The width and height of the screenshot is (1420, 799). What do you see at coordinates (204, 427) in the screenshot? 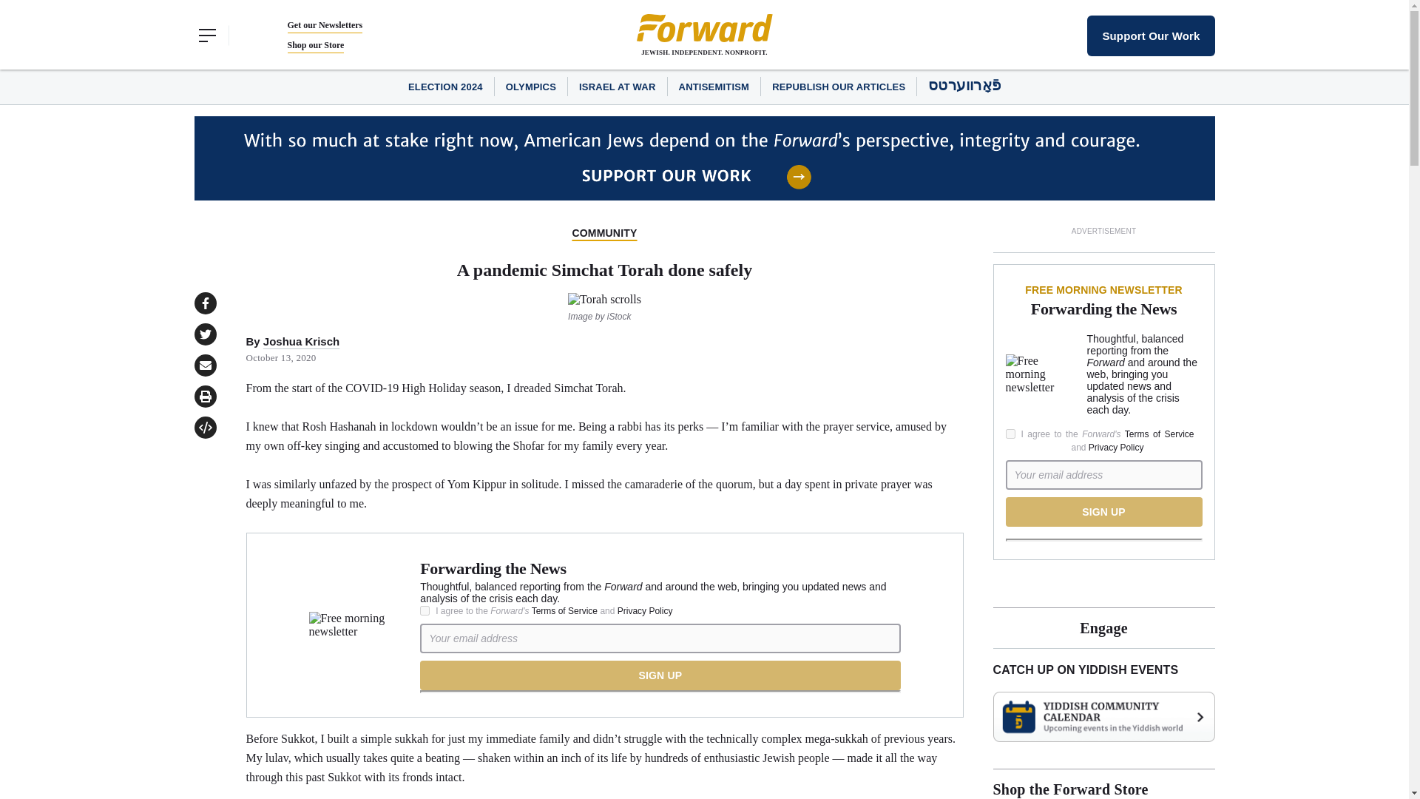
I see `Click to open publish popup` at bounding box center [204, 427].